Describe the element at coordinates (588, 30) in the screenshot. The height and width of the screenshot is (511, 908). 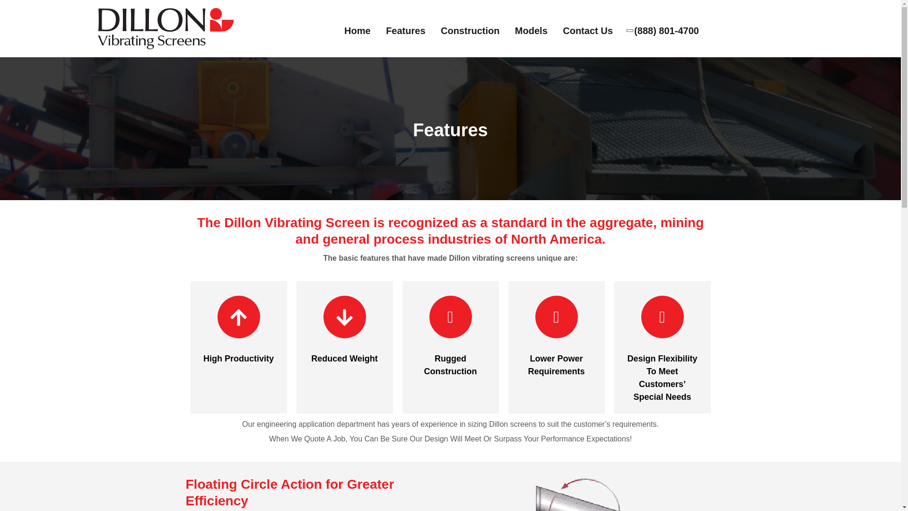
I see `Contact Us` at that location.